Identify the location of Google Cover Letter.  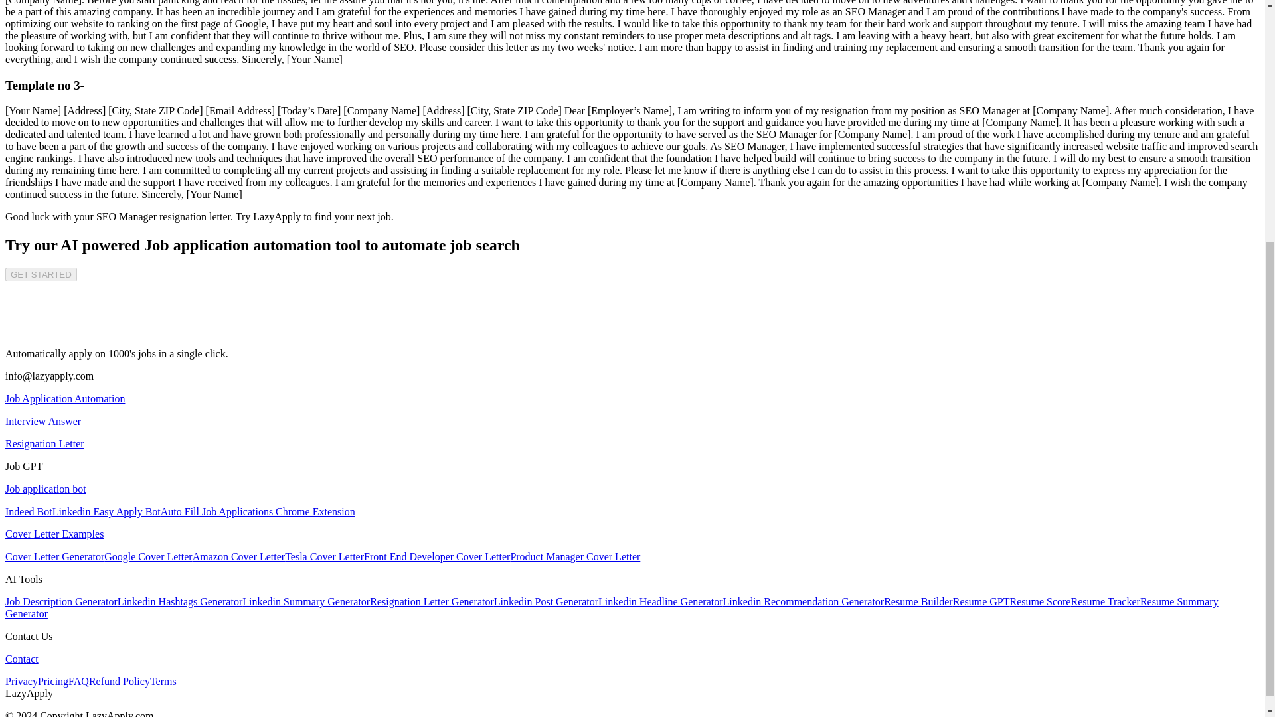
(148, 556).